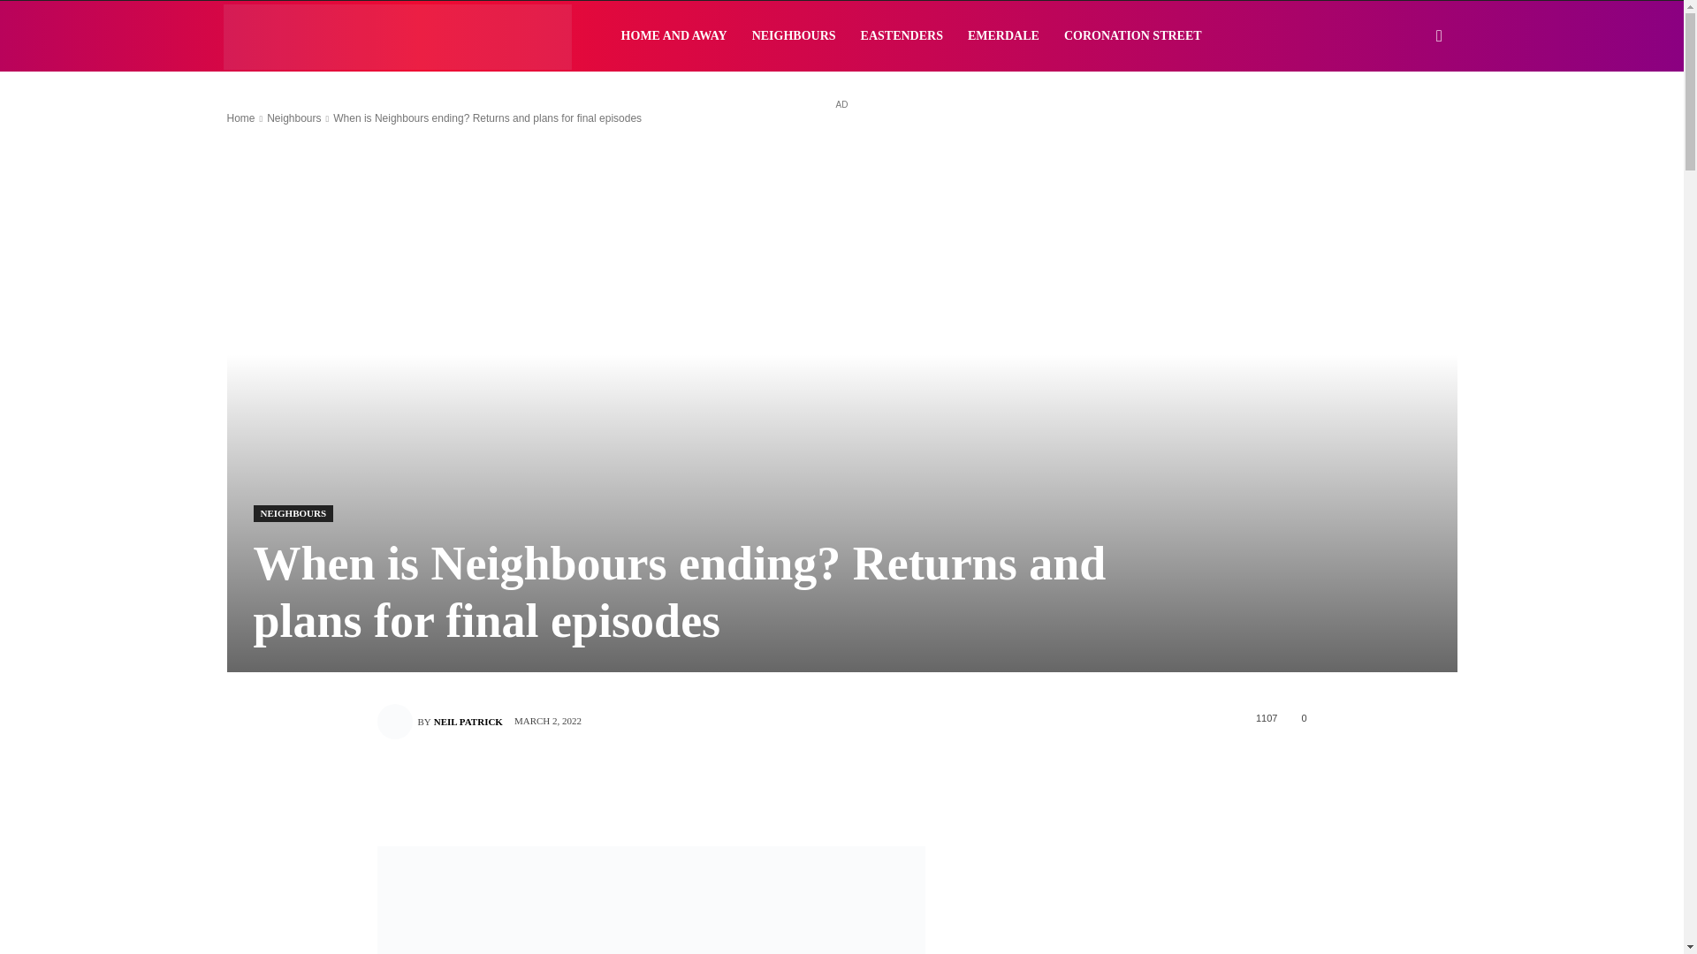 Image resolution: width=1697 pixels, height=954 pixels. What do you see at coordinates (902, 36) in the screenshot?
I see `EASTENDERS` at bounding box center [902, 36].